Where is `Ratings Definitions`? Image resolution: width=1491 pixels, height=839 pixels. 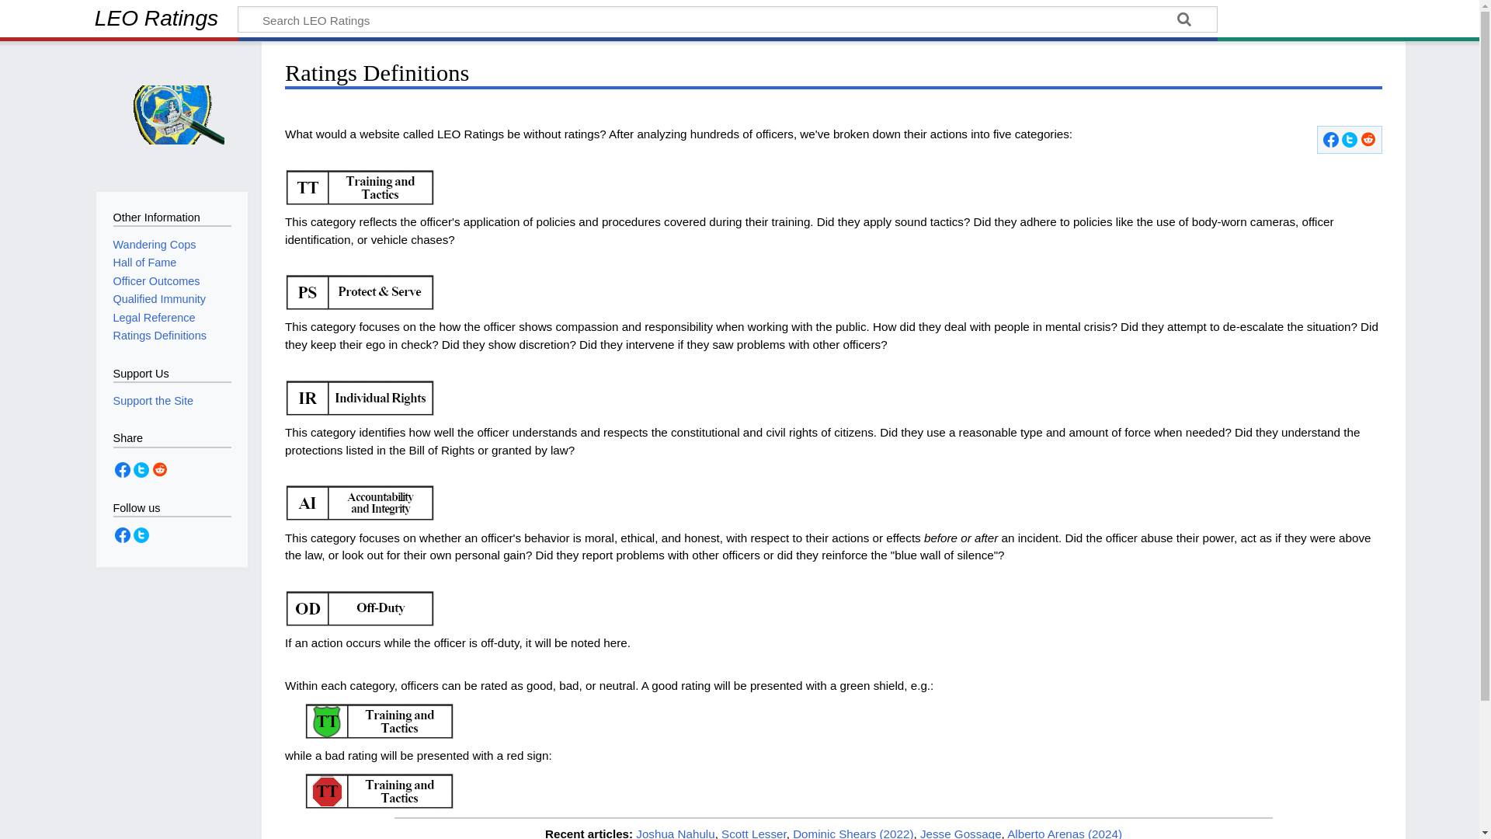 Ratings Definitions is located at coordinates (160, 336).